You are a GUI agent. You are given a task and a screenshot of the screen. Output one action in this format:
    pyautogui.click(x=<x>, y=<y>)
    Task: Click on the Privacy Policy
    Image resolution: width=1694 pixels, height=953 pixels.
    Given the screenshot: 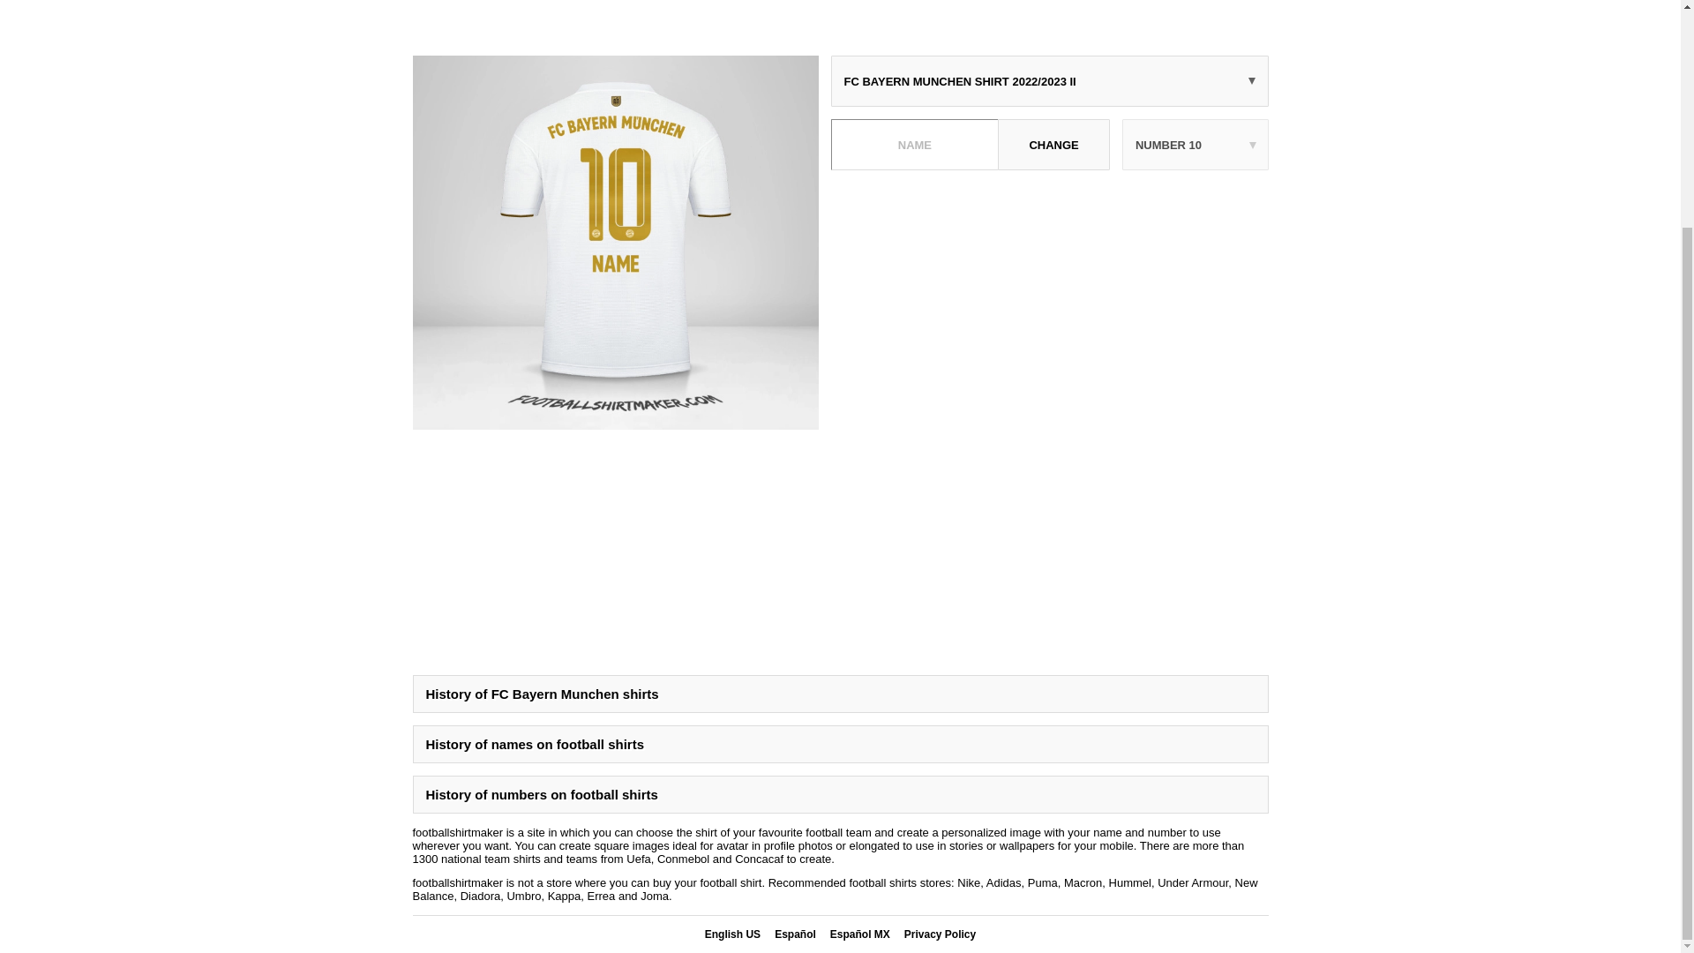 What is the action you would take?
    pyautogui.click(x=940, y=934)
    